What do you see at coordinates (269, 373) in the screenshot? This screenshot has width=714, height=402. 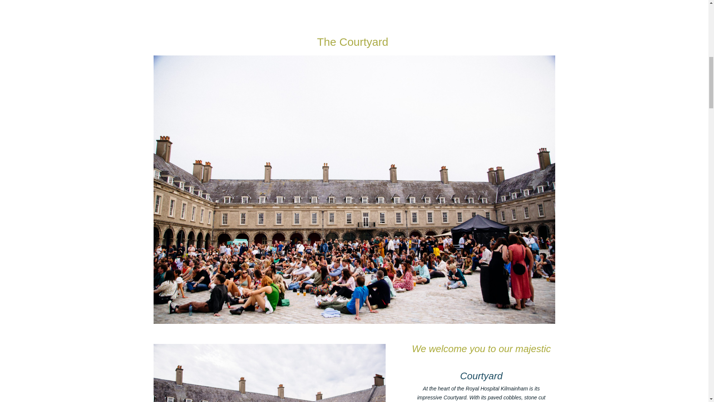 I see `IMMA Sat-10` at bounding box center [269, 373].